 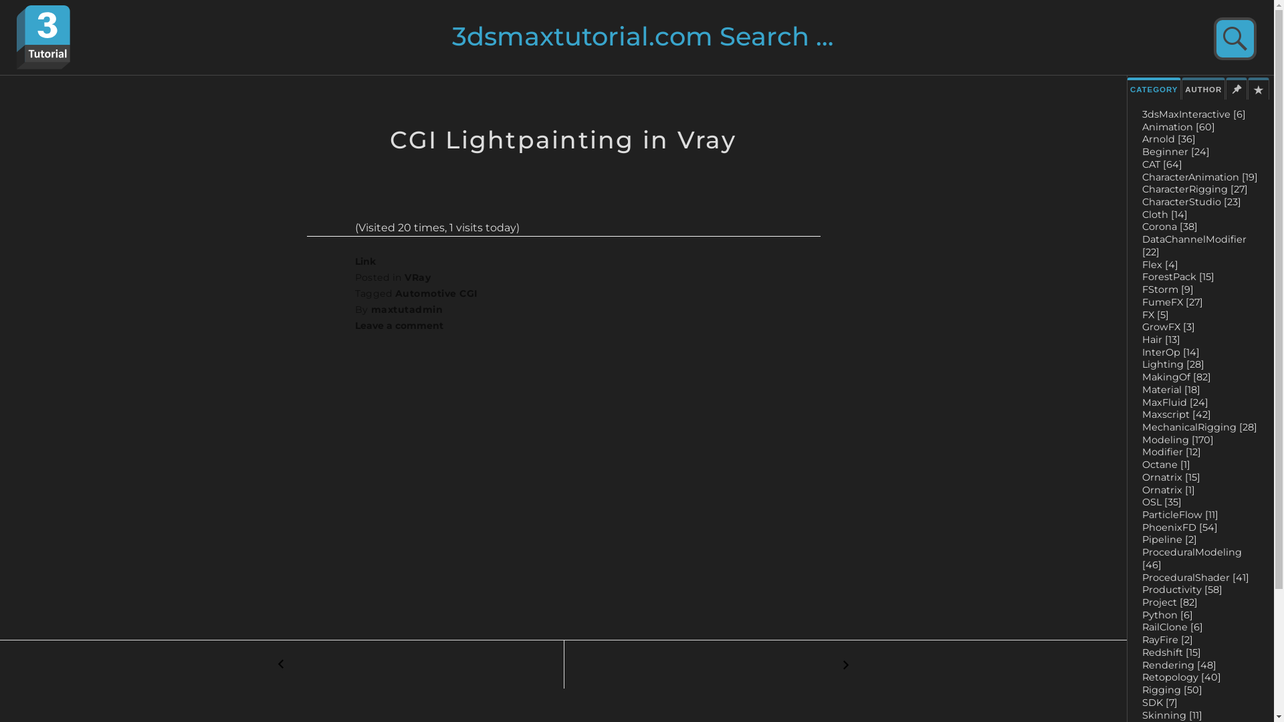 What do you see at coordinates (1168, 289) in the screenshot?
I see `FStorm [9]` at bounding box center [1168, 289].